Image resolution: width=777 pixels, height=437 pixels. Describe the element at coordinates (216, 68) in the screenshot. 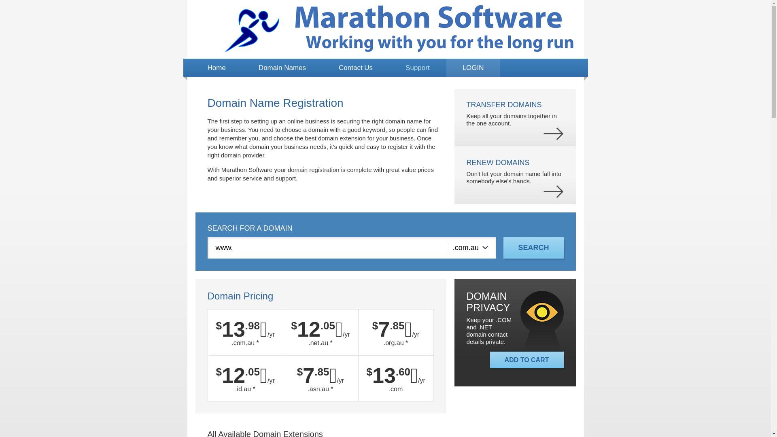

I see `Home` at that location.